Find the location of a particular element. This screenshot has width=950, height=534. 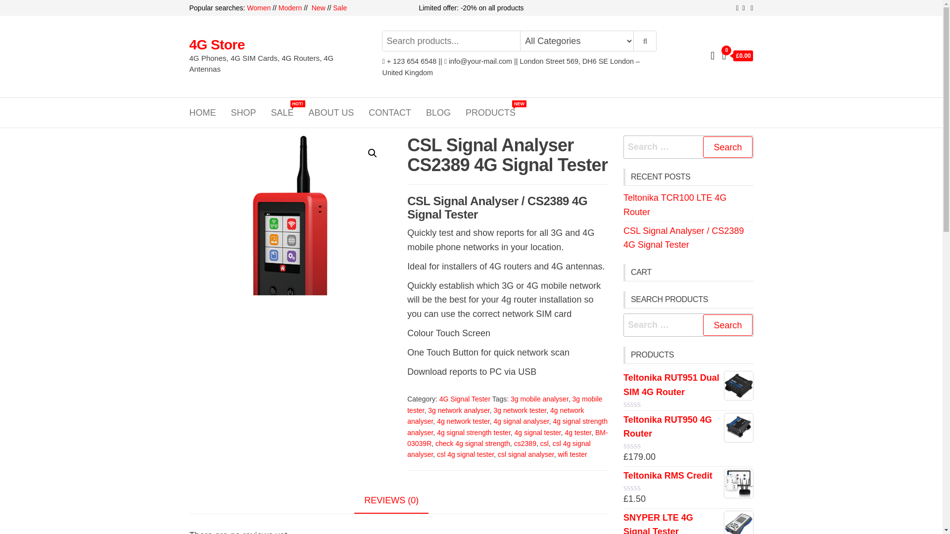

cs2389 is located at coordinates (525, 443).